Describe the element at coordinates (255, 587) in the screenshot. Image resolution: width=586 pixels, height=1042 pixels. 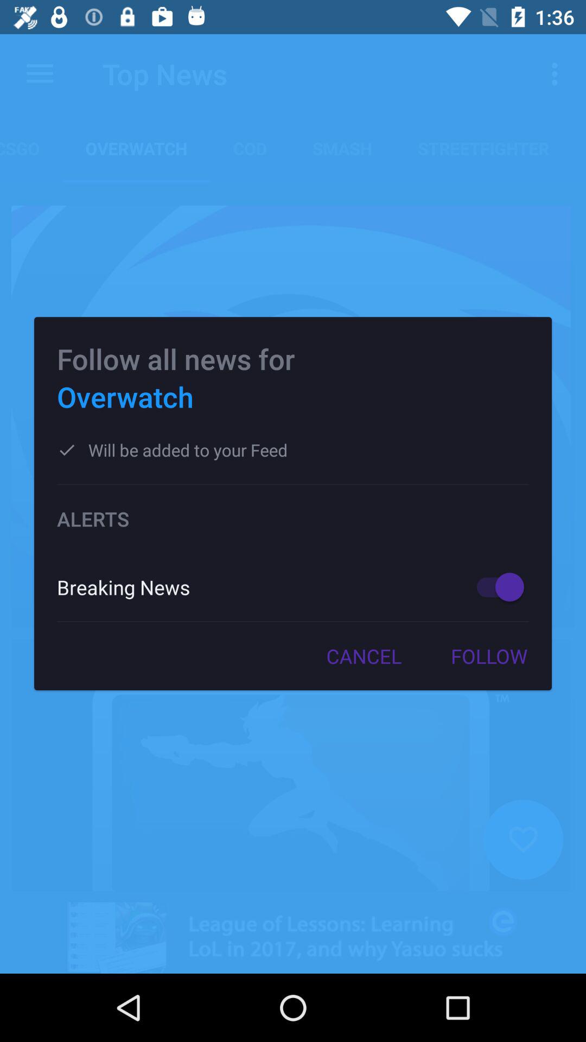
I see `turn off item below alerts icon` at that location.